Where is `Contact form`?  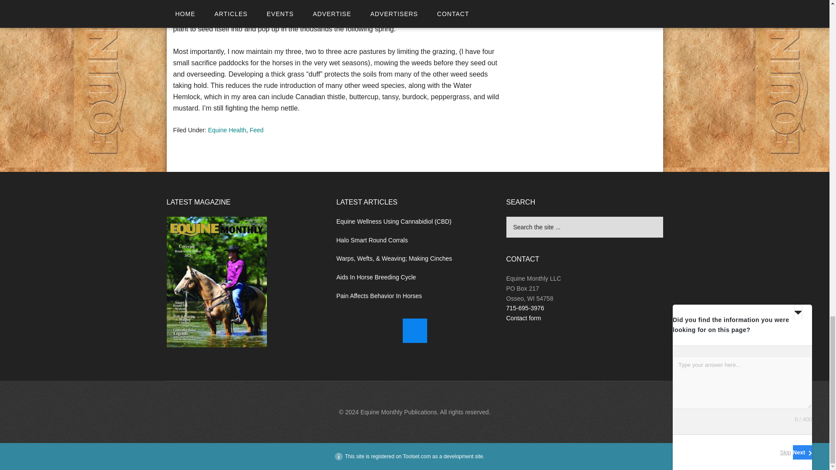 Contact form is located at coordinates (523, 318).